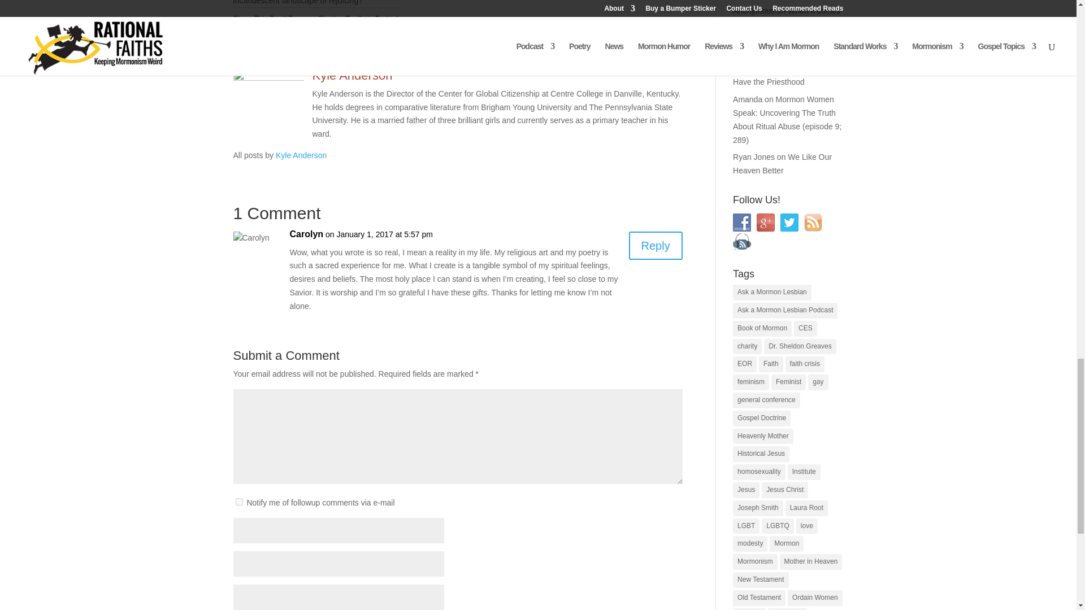  What do you see at coordinates (351, 75) in the screenshot?
I see `Posts by Kyle Anderson` at bounding box center [351, 75].